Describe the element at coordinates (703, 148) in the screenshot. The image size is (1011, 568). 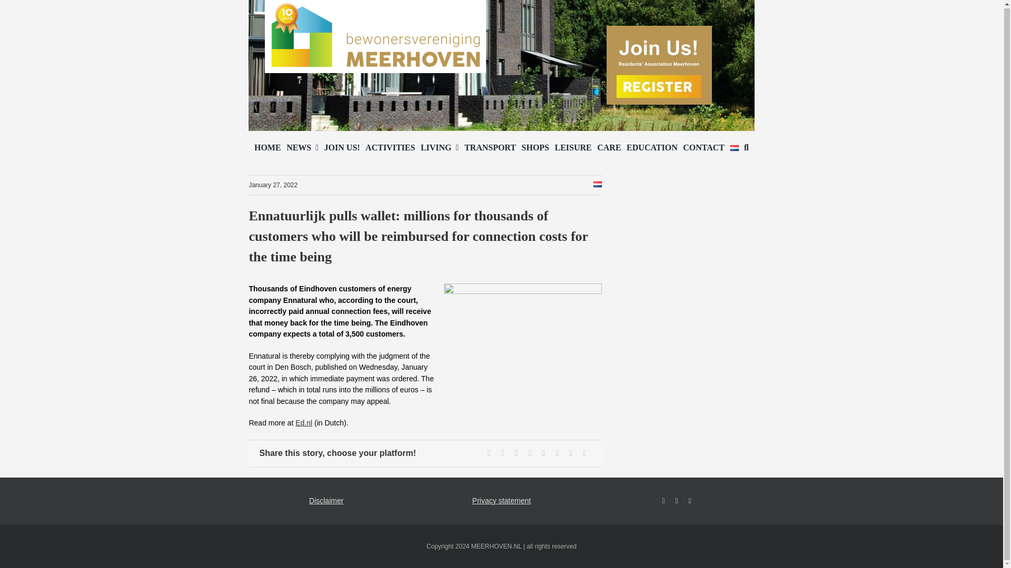
I see `CONTACT` at that location.